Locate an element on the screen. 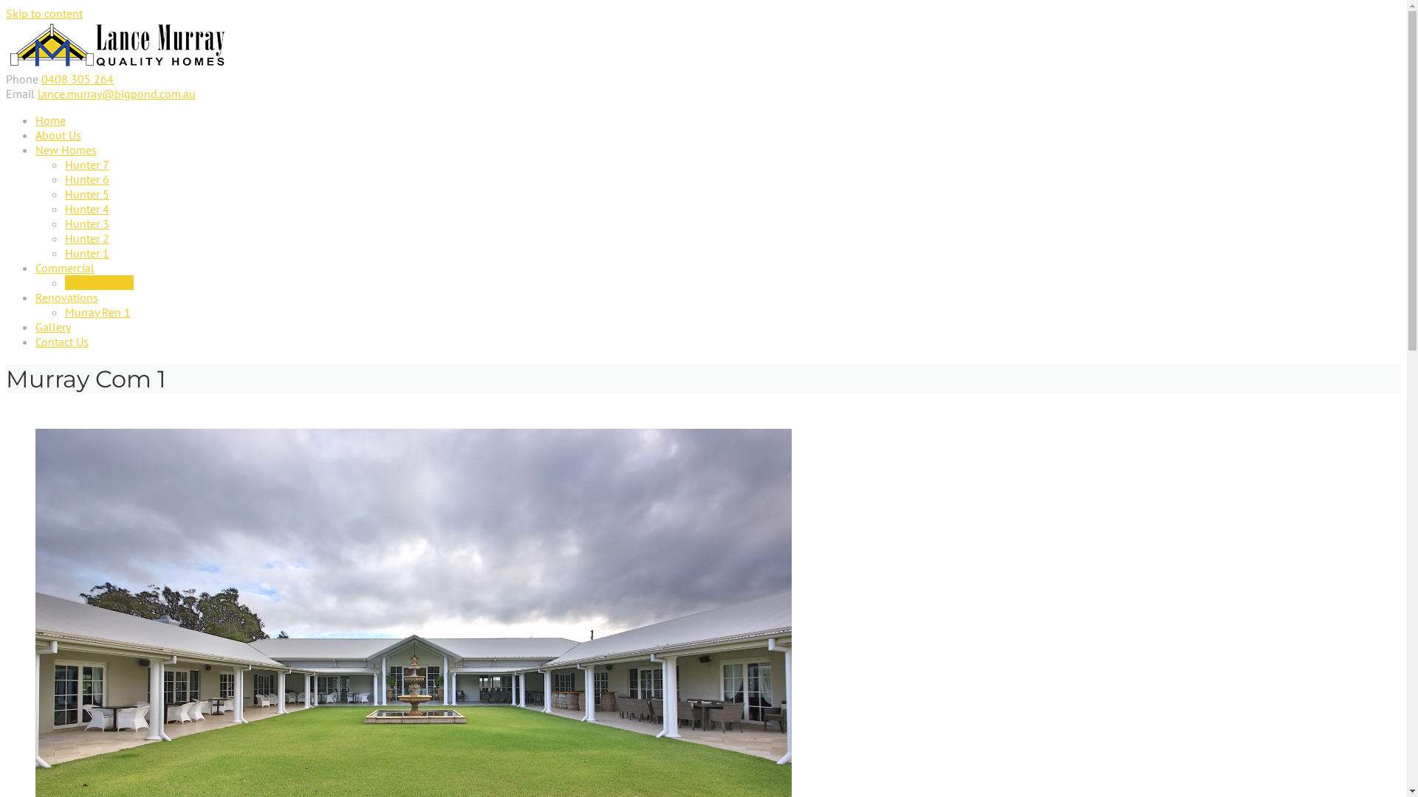  Hunter 6 is located at coordinates (87, 179).